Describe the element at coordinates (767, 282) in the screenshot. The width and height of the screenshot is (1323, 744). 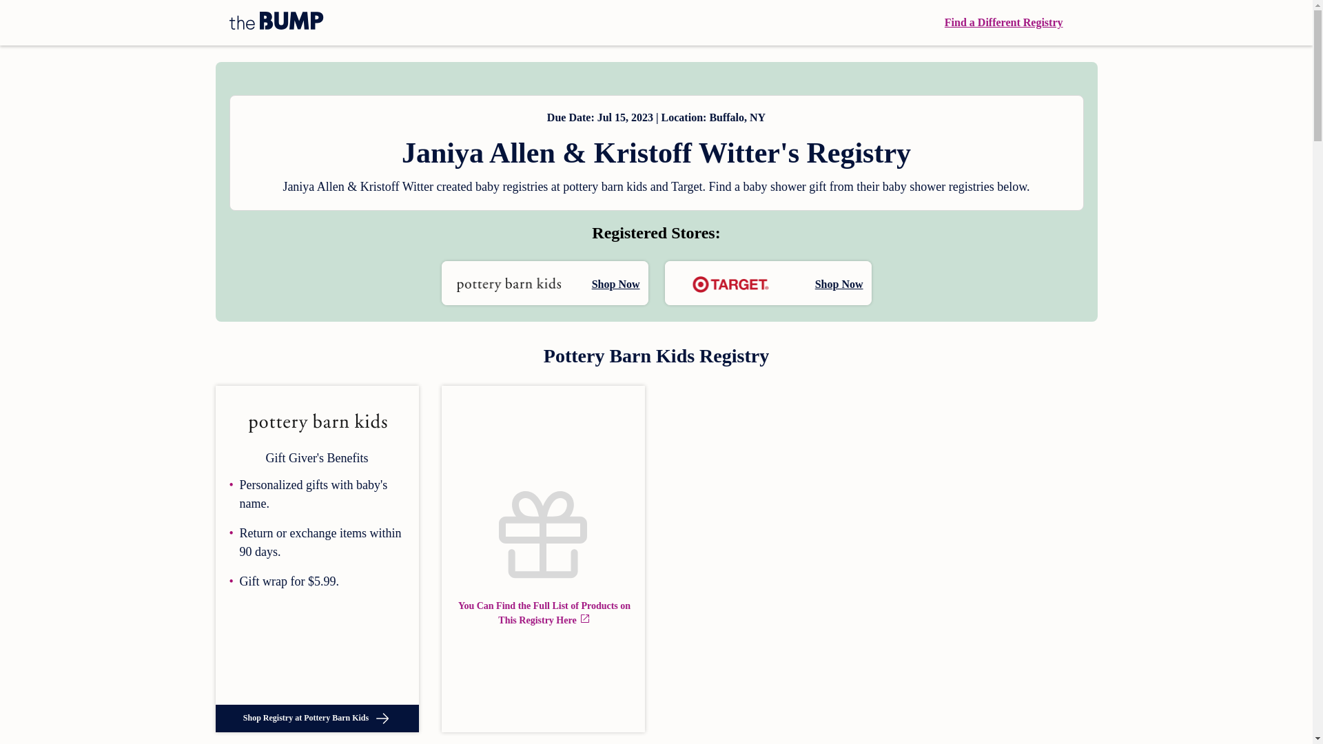
I see `Shop Now` at that location.